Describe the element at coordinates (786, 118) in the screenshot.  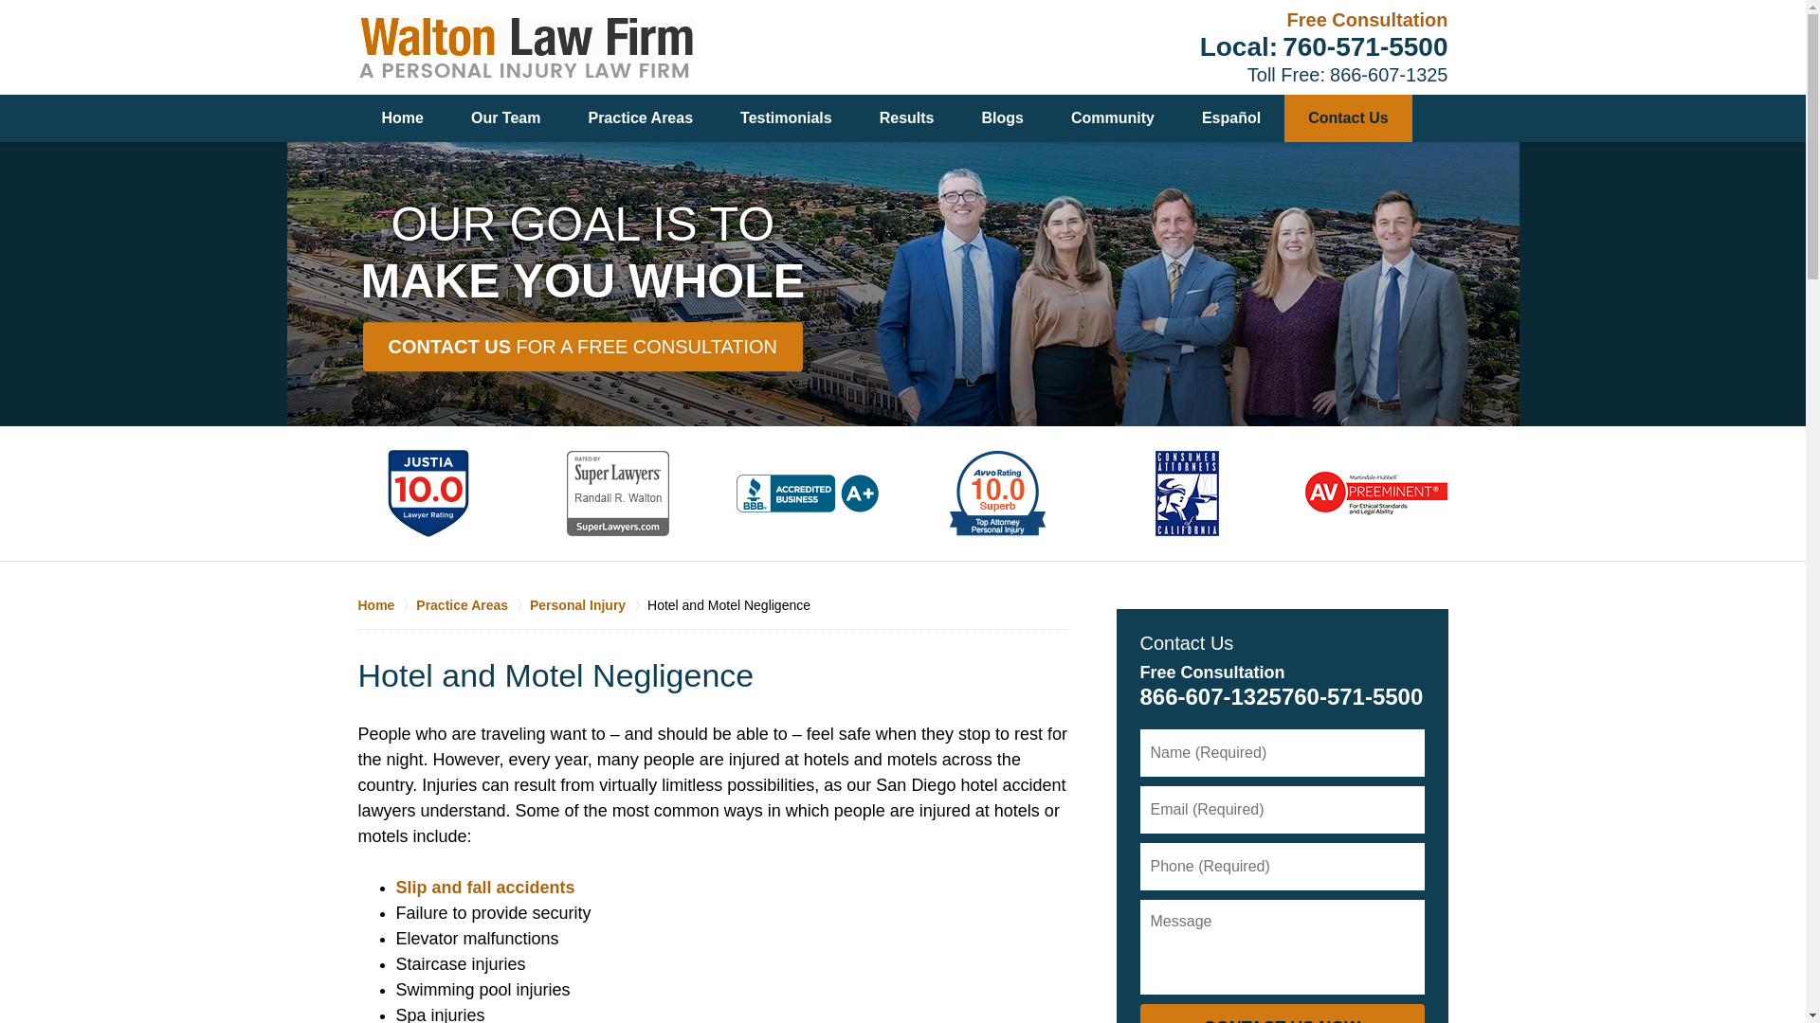
I see `Testimonials` at that location.